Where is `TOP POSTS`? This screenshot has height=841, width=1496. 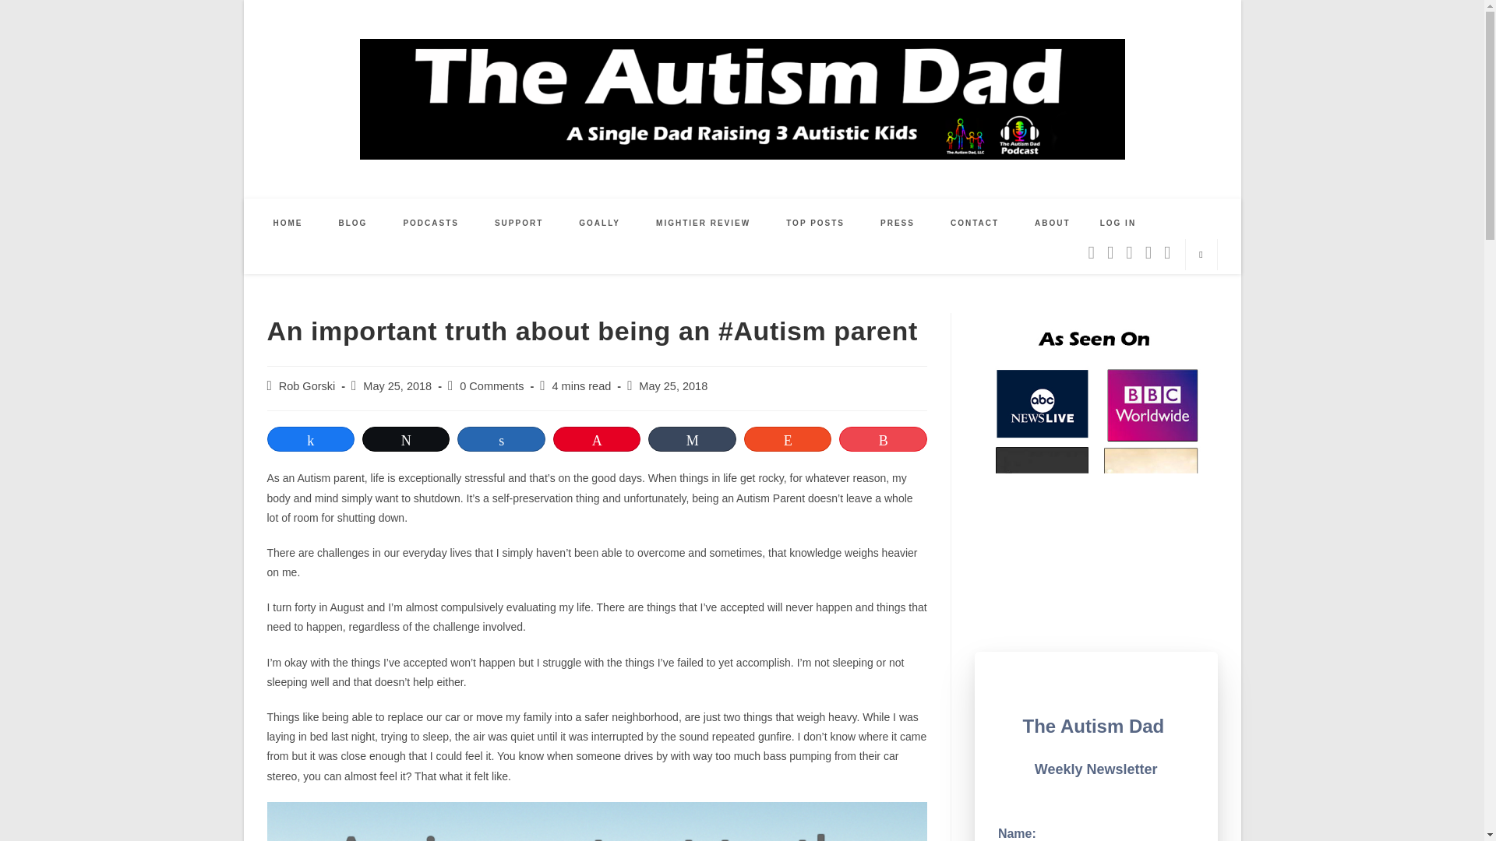 TOP POSTS is located at coordinates (815, 223).